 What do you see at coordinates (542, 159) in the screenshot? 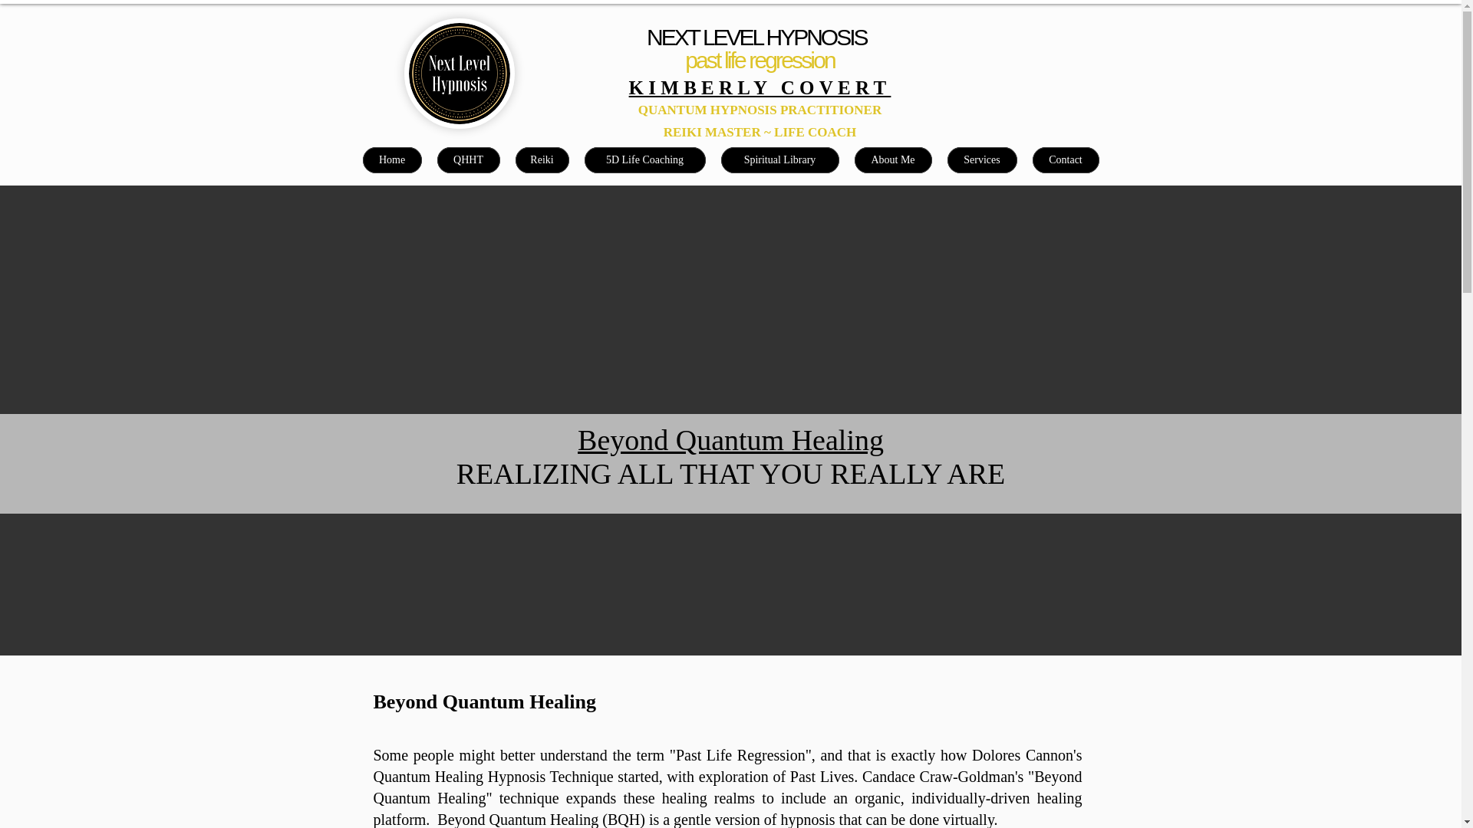
I see `Reiki` at bounding box center [542, 159].